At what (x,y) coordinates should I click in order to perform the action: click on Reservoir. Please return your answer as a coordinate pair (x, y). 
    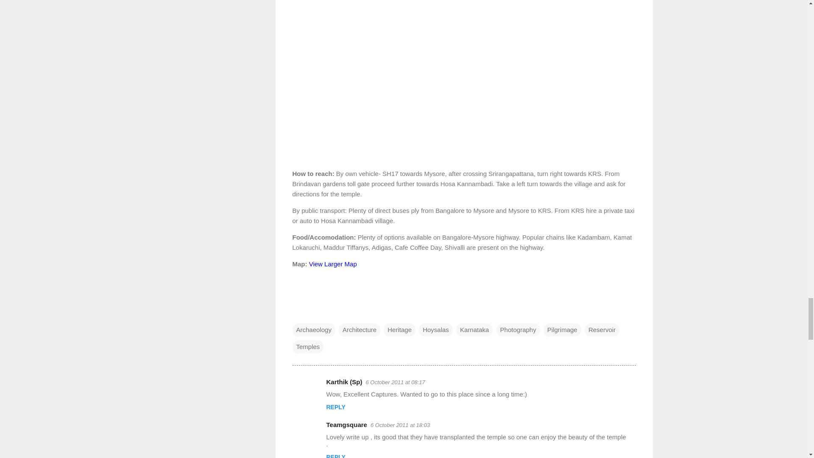
    Looking at the image, I should click on (602, 330).